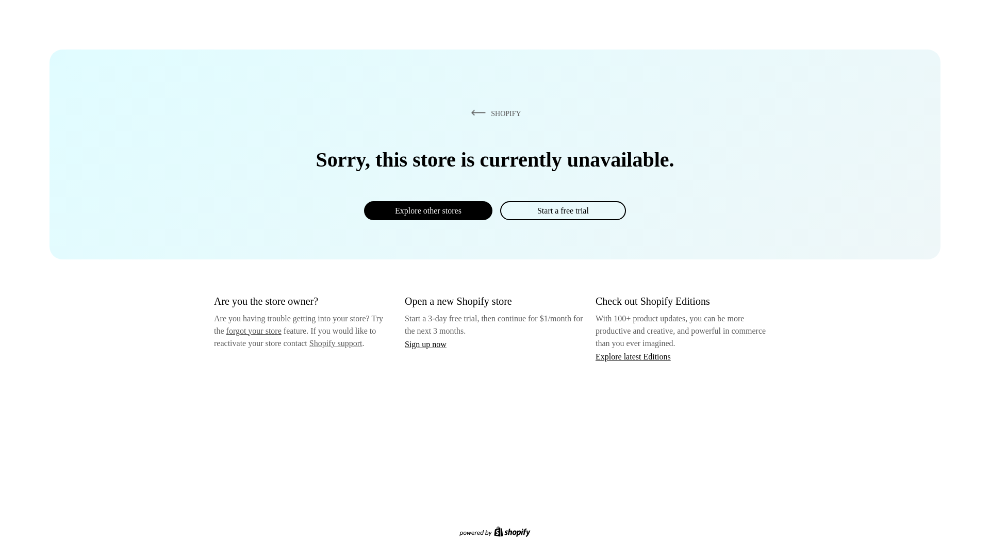  What do you see at coordinates (254, 331) in the screenshot?
I see `forgot your store` at bounding box center [254, 331].